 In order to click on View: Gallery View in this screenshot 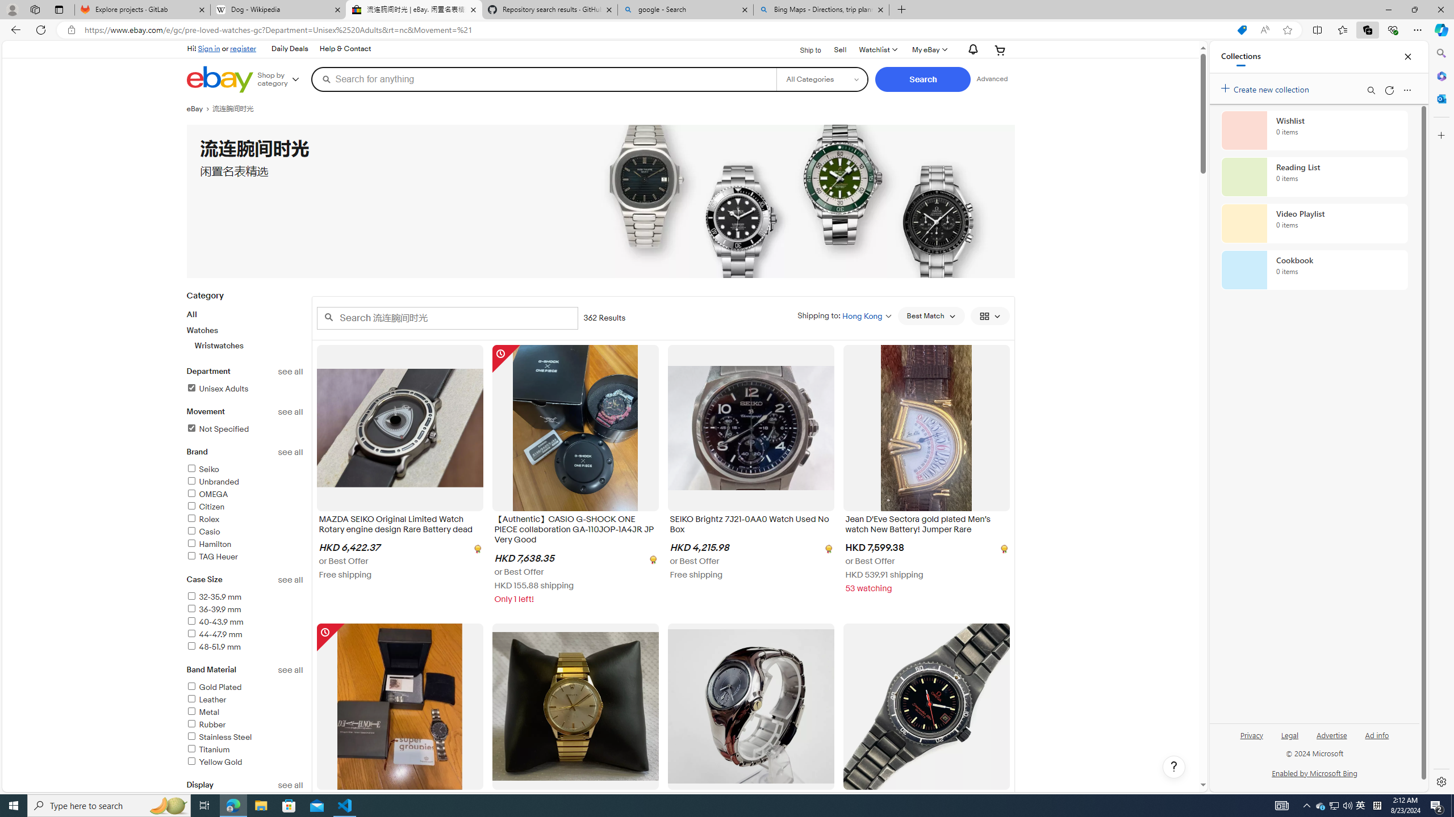, I will do `click(990, 316)`.